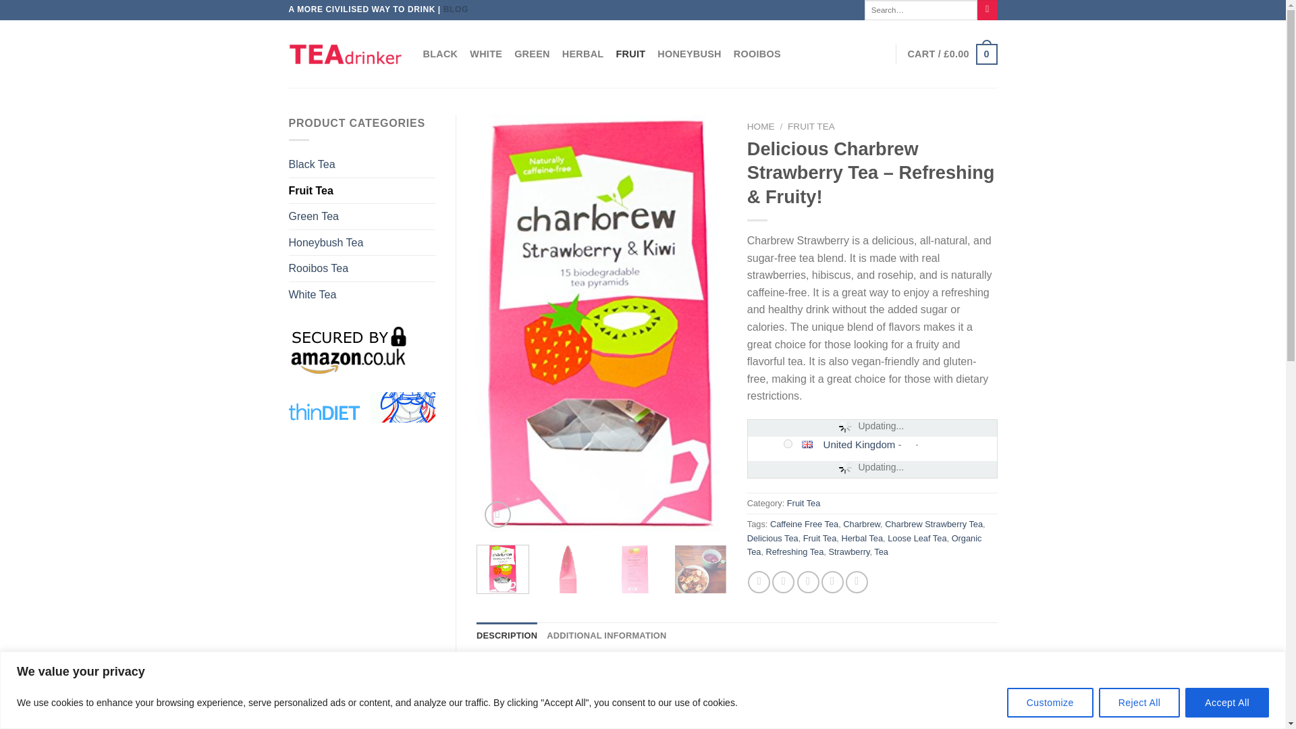  Describe the element at coordinates (455, 9) in the screenshot. I see `BLOG` at that location.